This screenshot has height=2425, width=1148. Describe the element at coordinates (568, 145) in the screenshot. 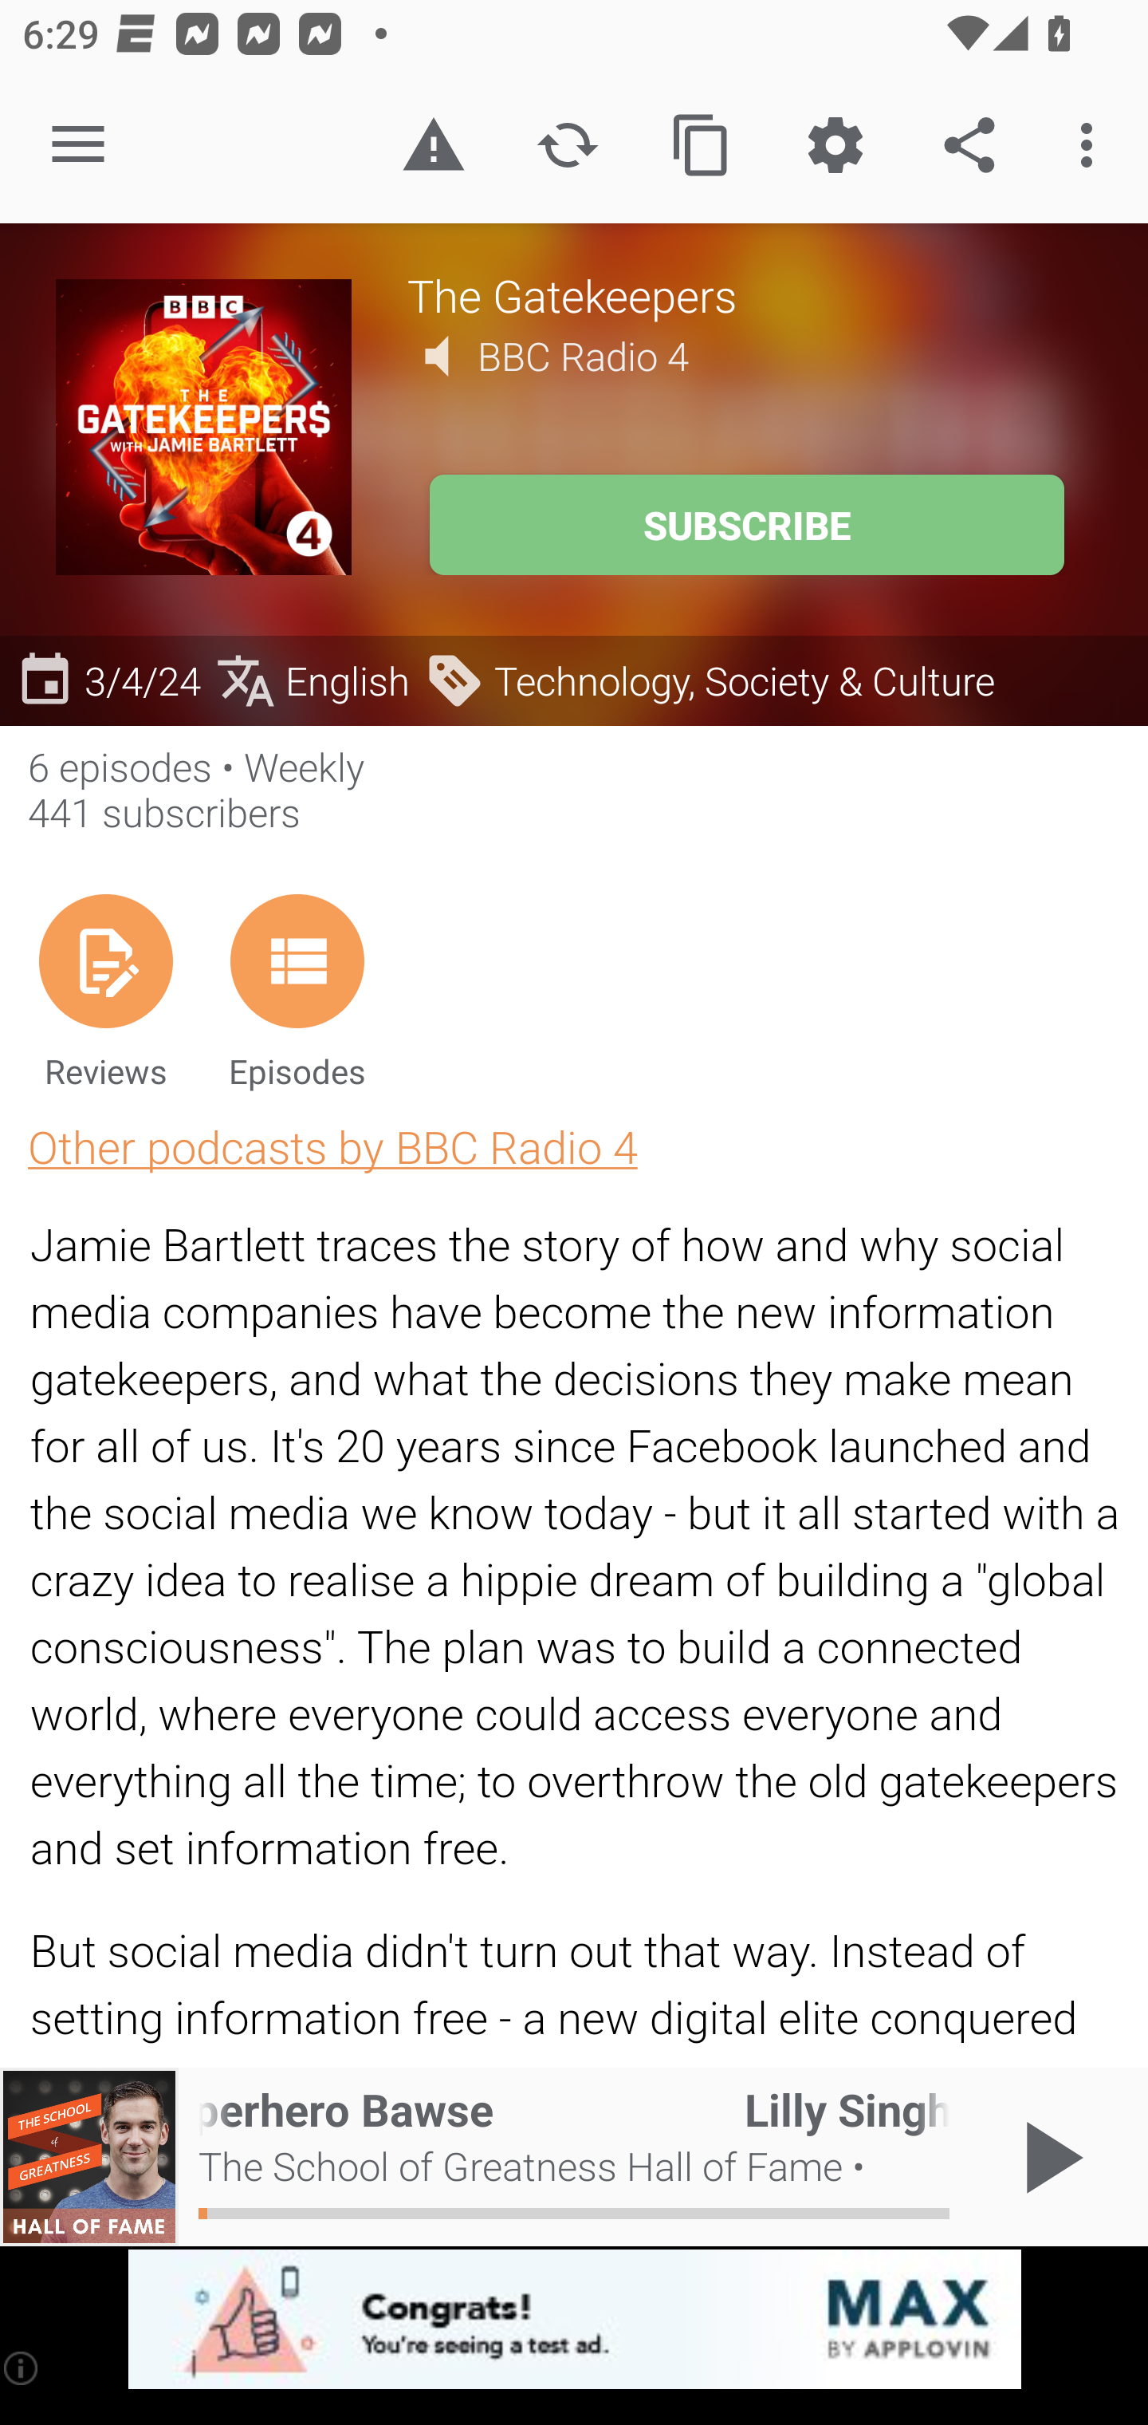

I see `Refresh podcast description` at that location.